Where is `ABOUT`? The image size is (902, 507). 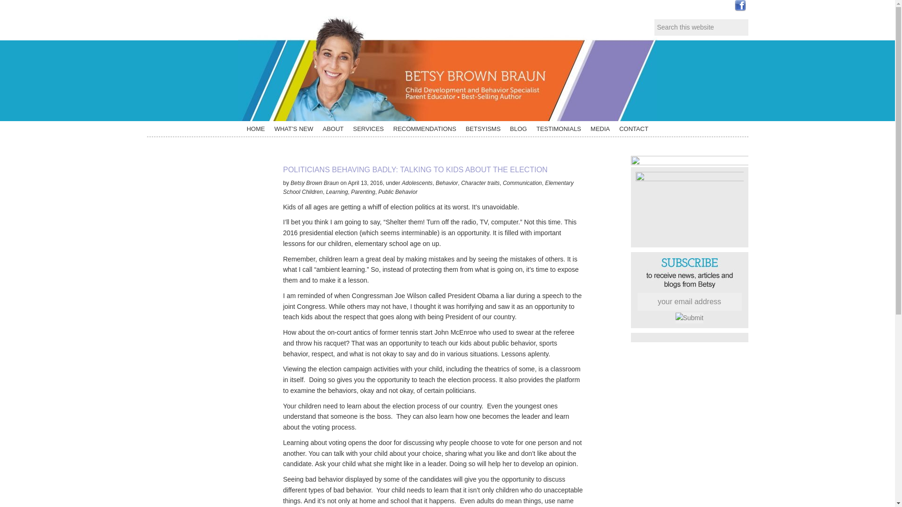
ABOUT is located at coordinates (333, 129).